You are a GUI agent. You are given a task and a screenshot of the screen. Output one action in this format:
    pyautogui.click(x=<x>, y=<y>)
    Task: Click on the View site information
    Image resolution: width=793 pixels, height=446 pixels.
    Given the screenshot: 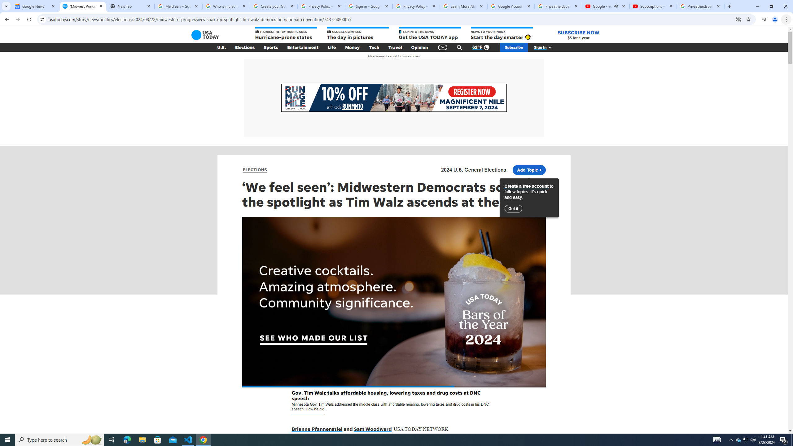 What is the action you would take?
    pyautogui.click(x=42, y=19)
    